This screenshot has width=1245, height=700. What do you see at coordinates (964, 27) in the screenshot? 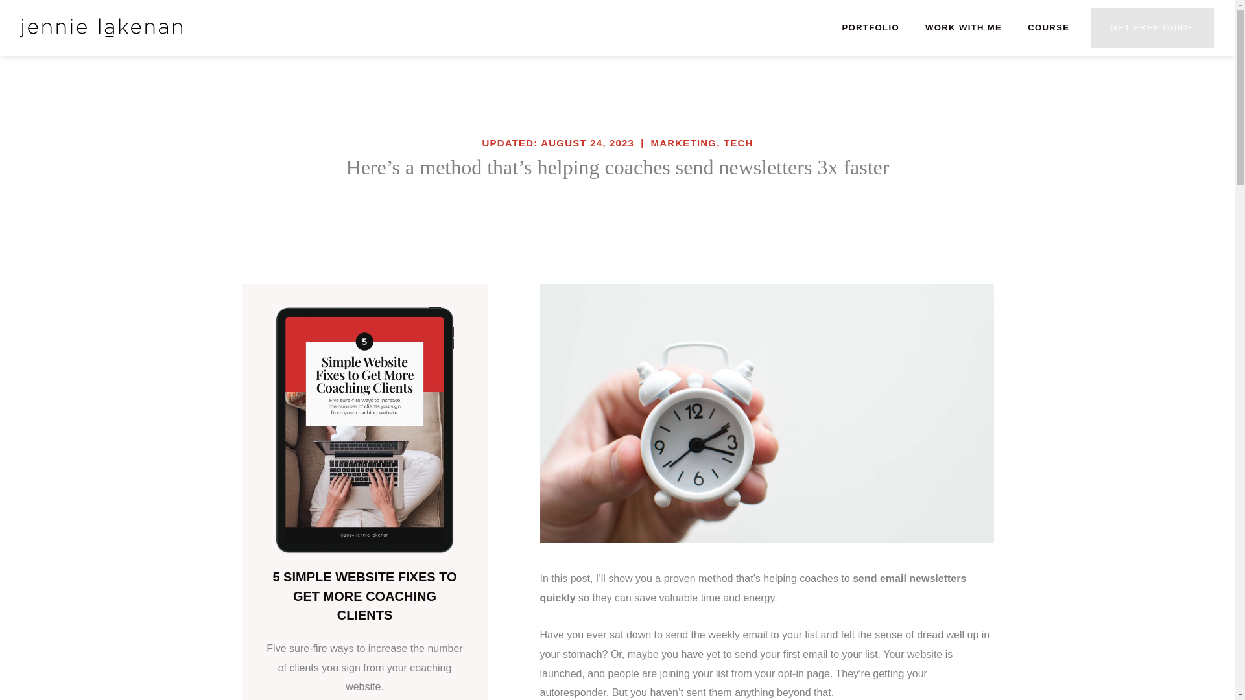
I see `WORK WITH ME` at bounding box center [964, 27].